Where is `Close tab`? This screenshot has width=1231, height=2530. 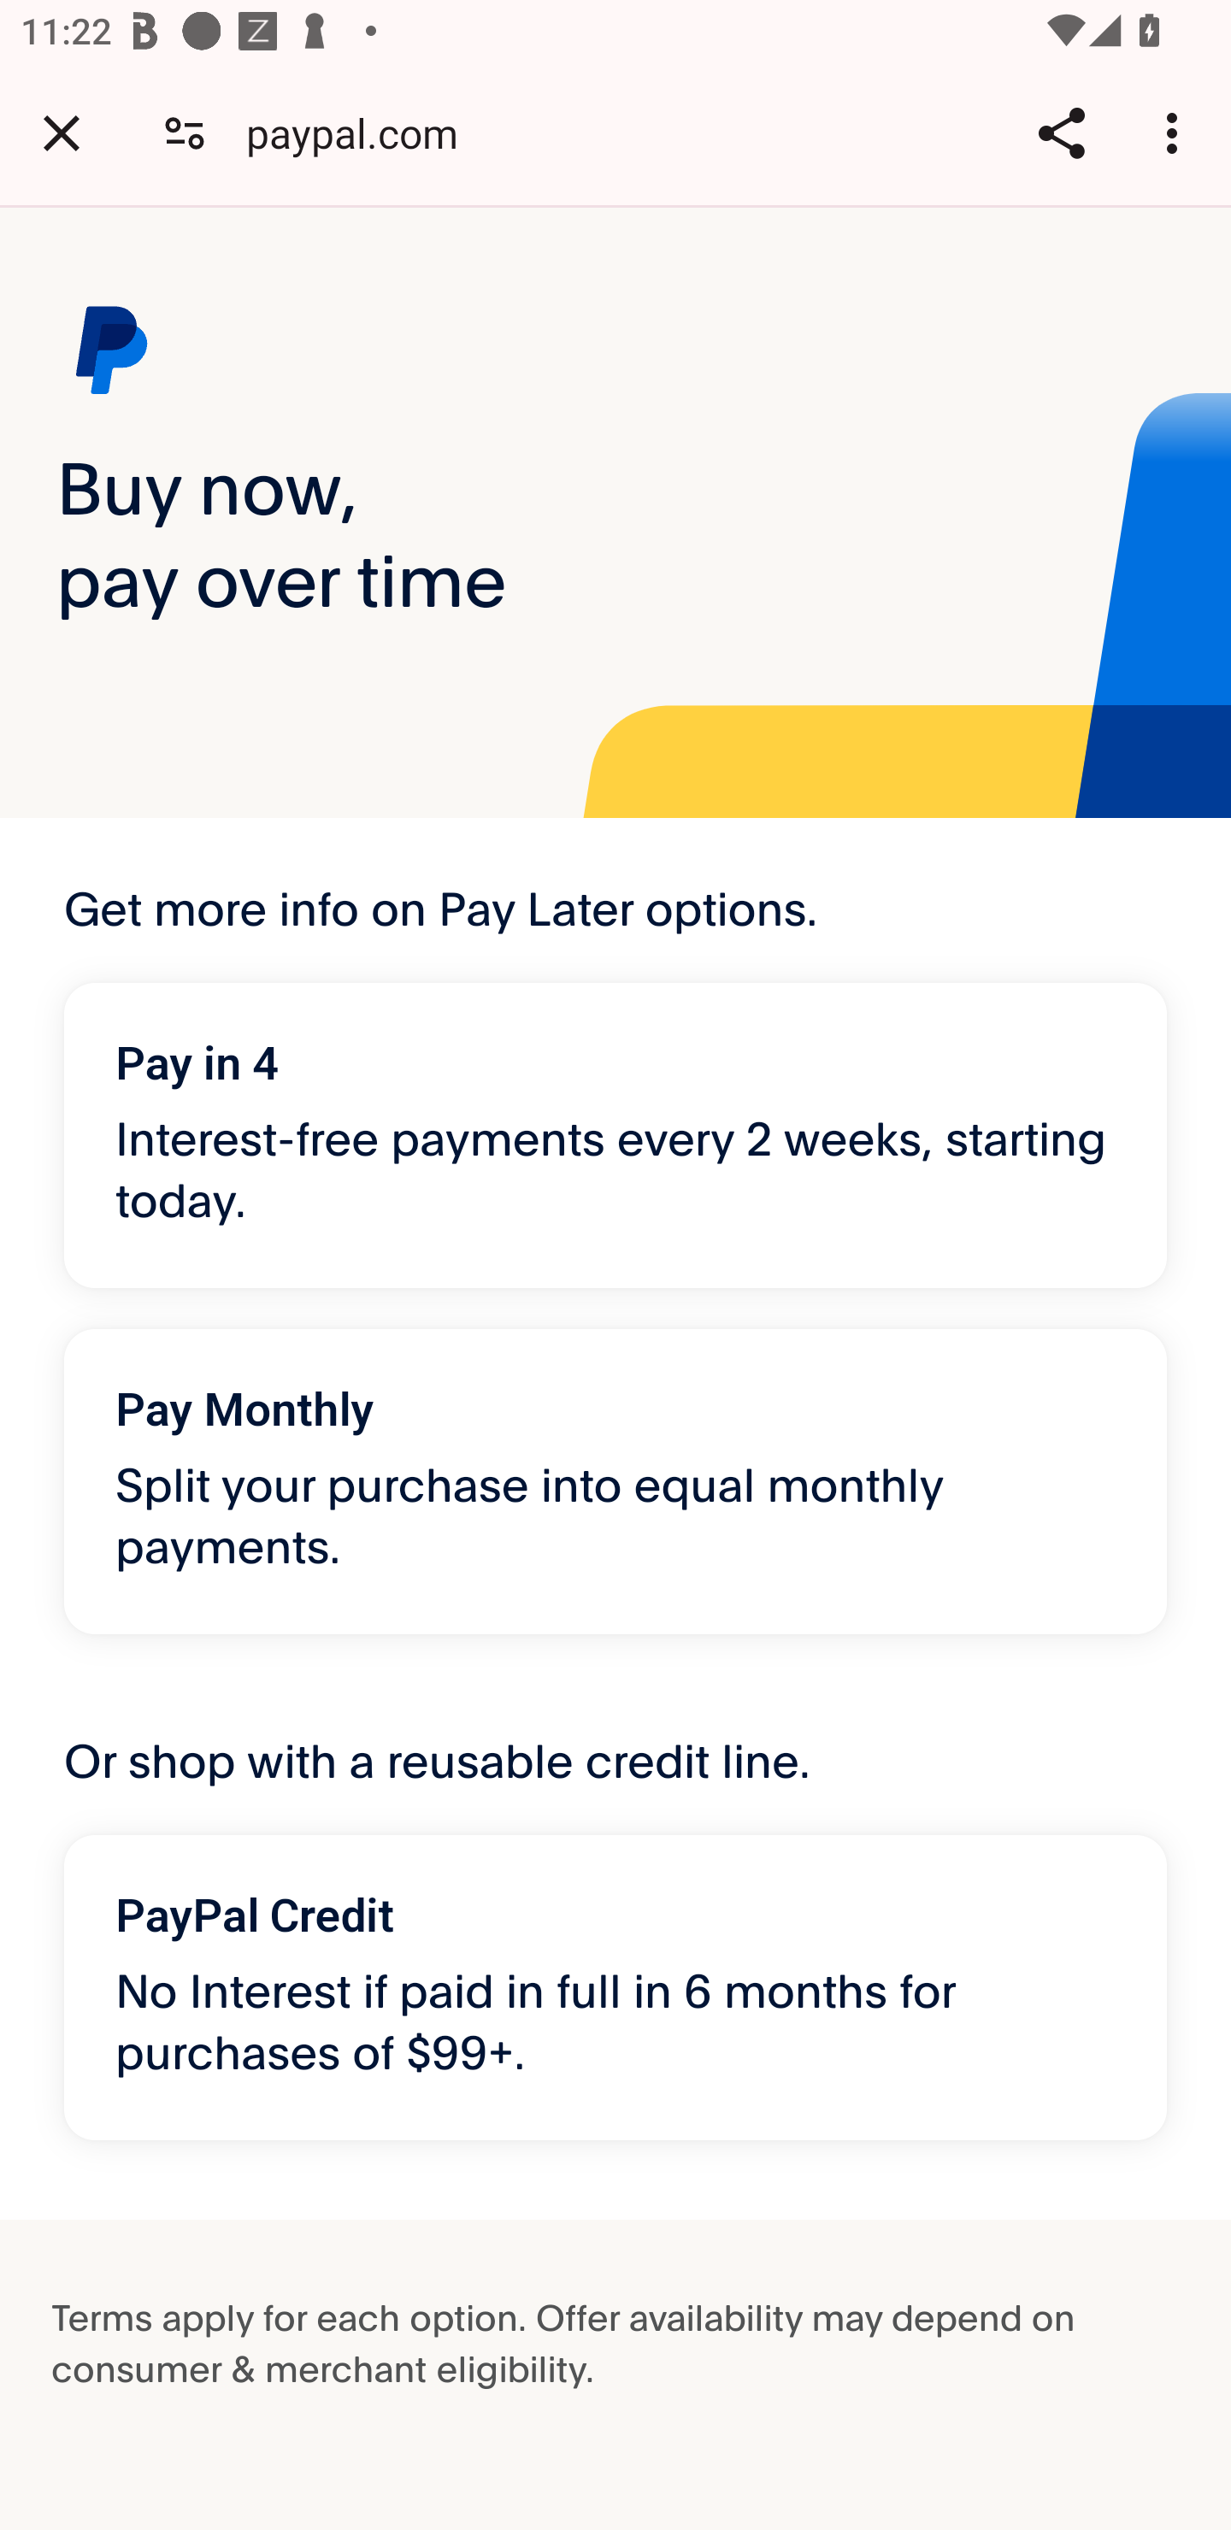 Close tab is located at coordinates (62, 132).